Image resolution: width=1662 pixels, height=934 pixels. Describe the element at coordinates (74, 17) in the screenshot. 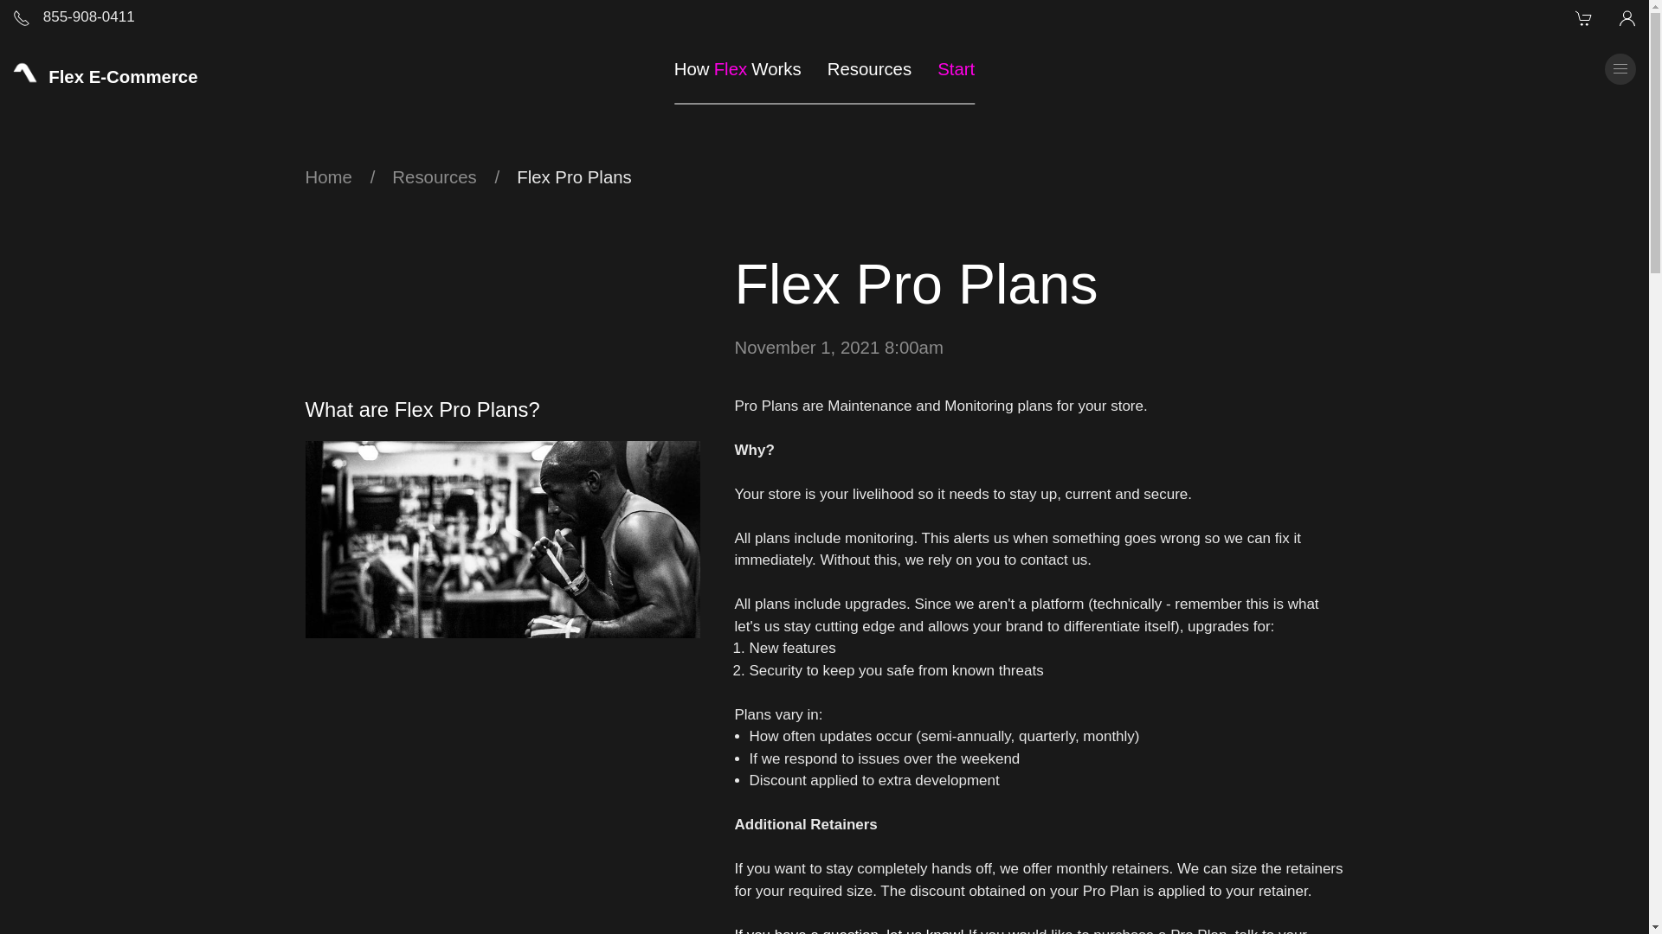

I see `November 1, 2021 at 8:00am ` at that location.